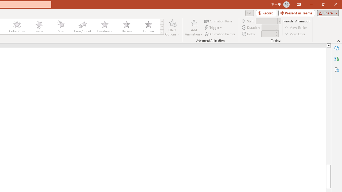 This screenshot has width=342, height=192. I want to click on Animation Duration, so click(268, 28).